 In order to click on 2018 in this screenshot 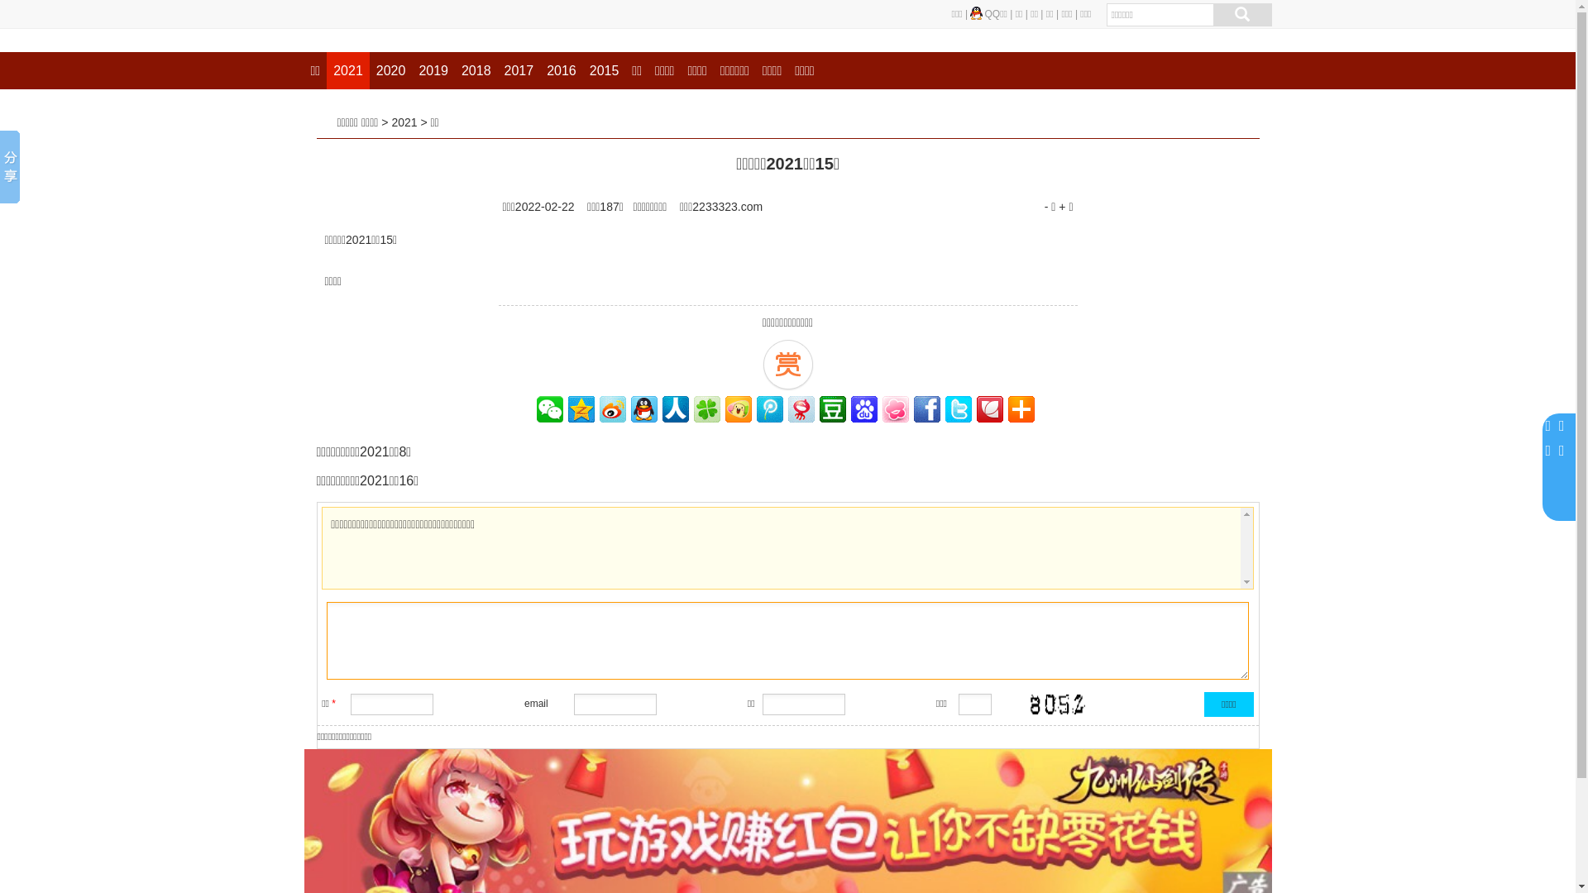, I will do `click(476, 71)`.